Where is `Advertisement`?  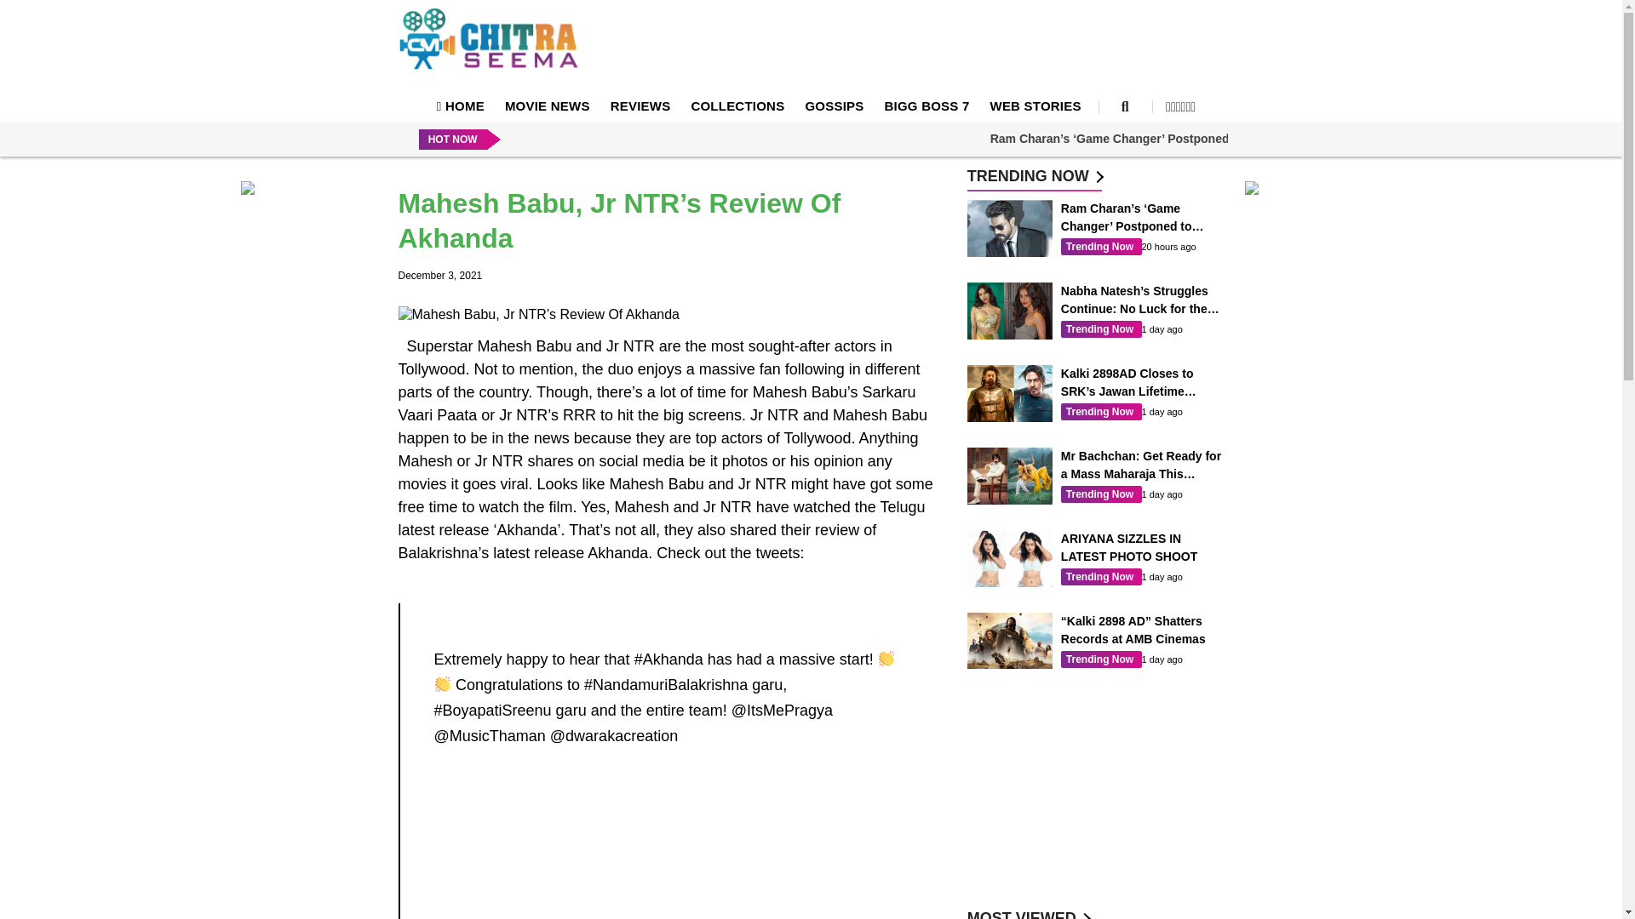 Advertisement is located at coordinates (918, 44).